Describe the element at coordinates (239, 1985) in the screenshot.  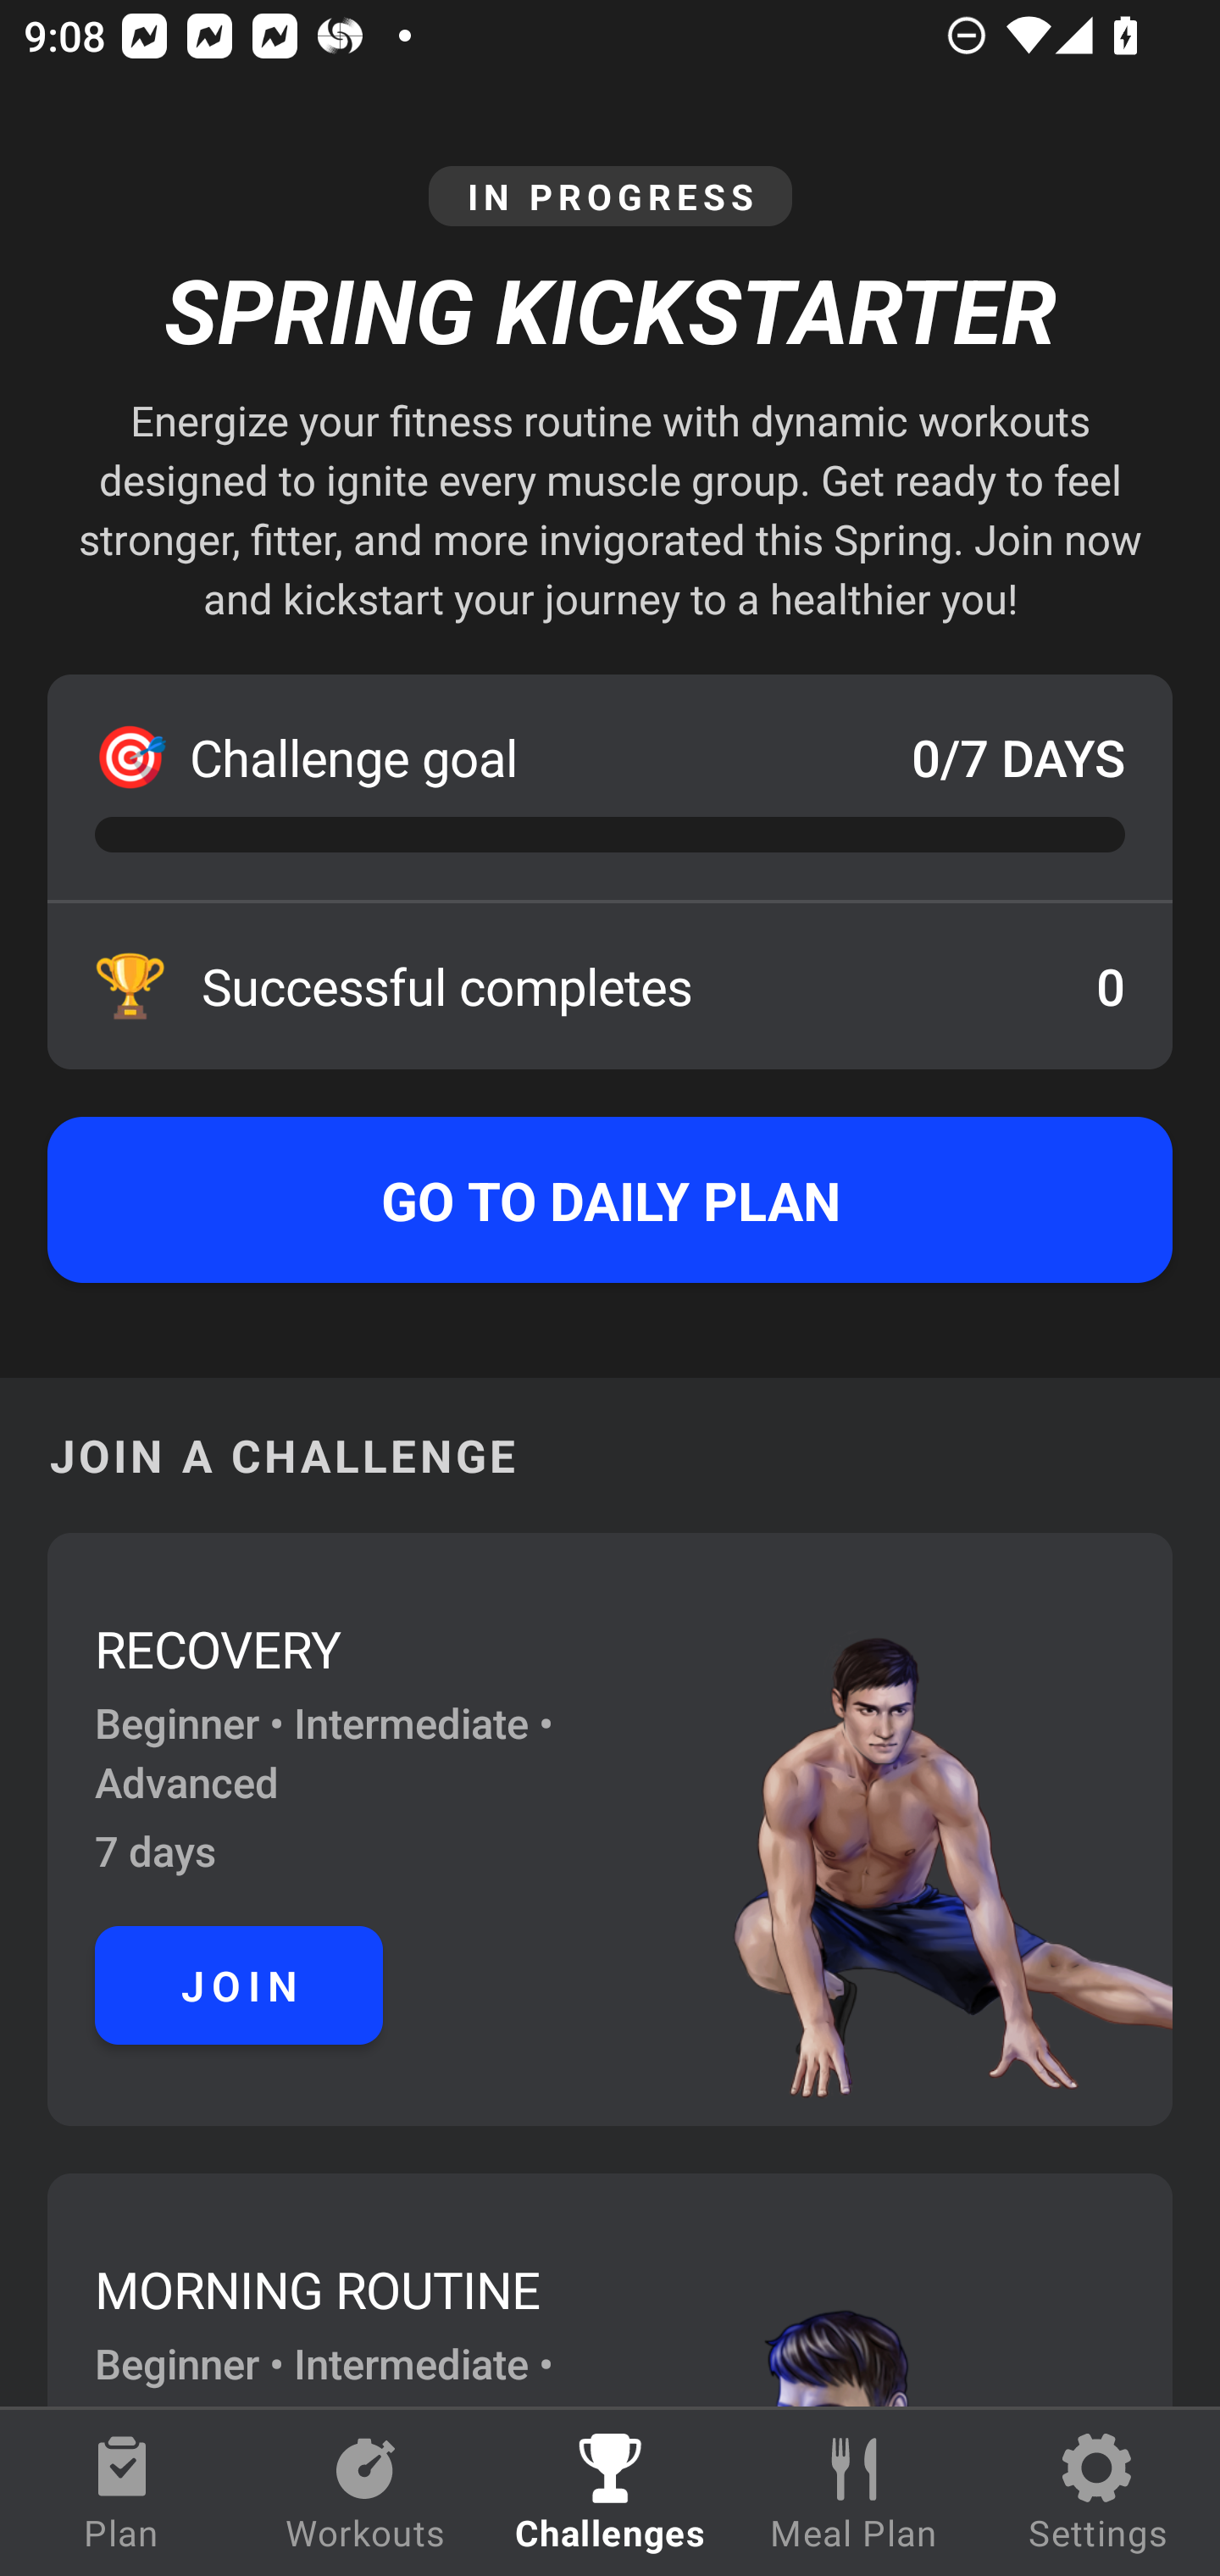
I see `JOIN` at that location.